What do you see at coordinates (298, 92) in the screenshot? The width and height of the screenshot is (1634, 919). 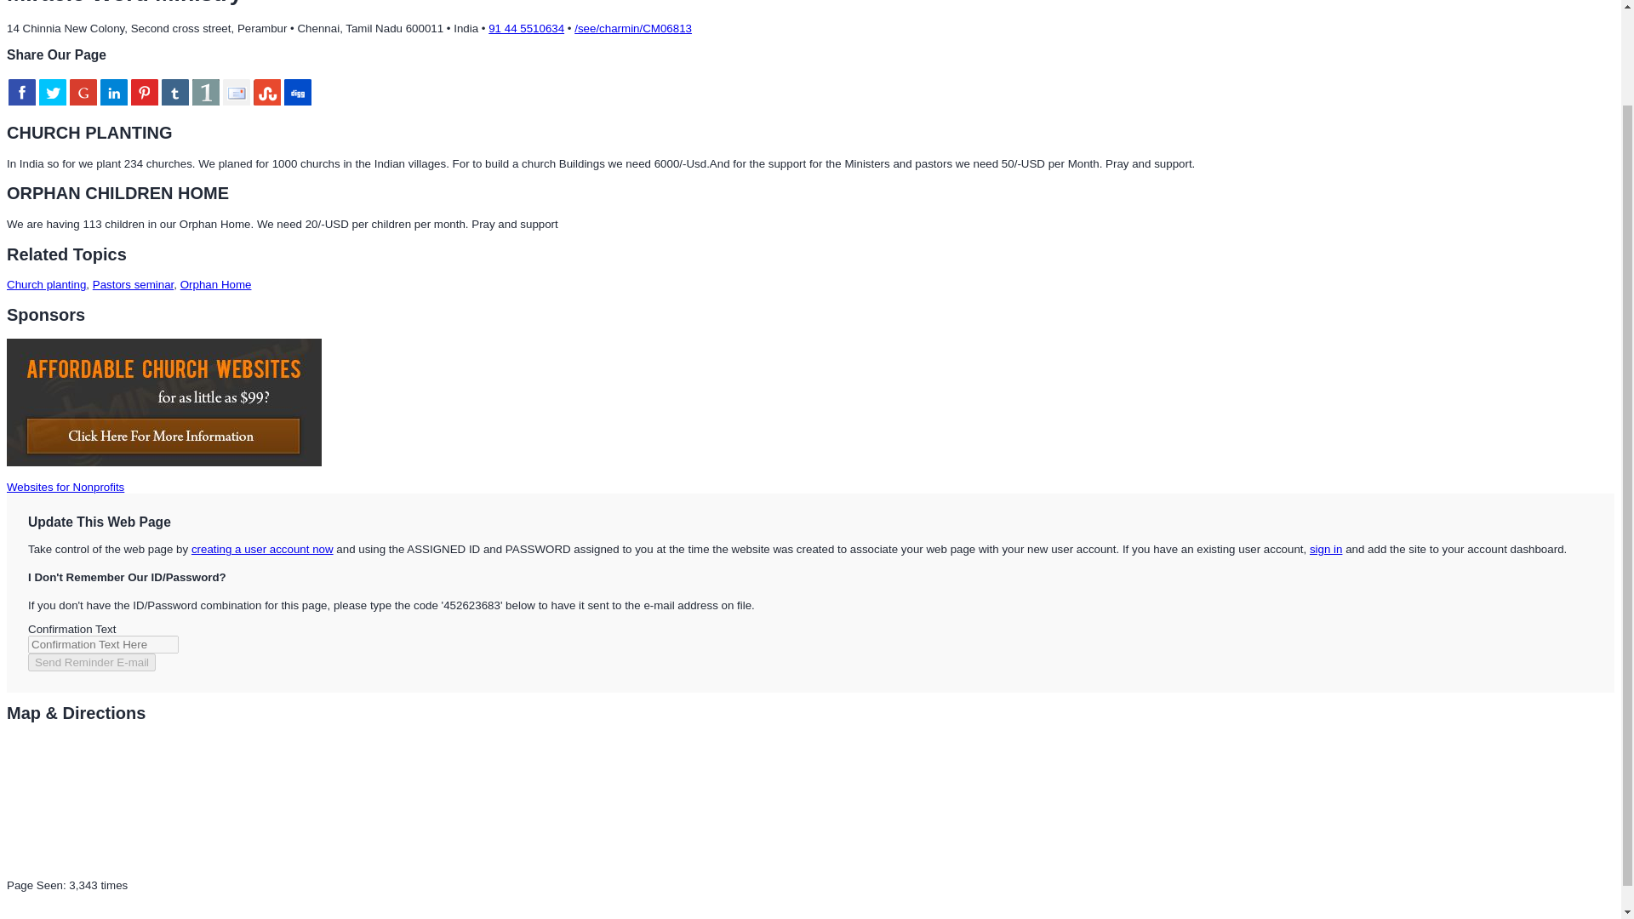 I see `Share this page on digg` at bounding box center [298, 92].